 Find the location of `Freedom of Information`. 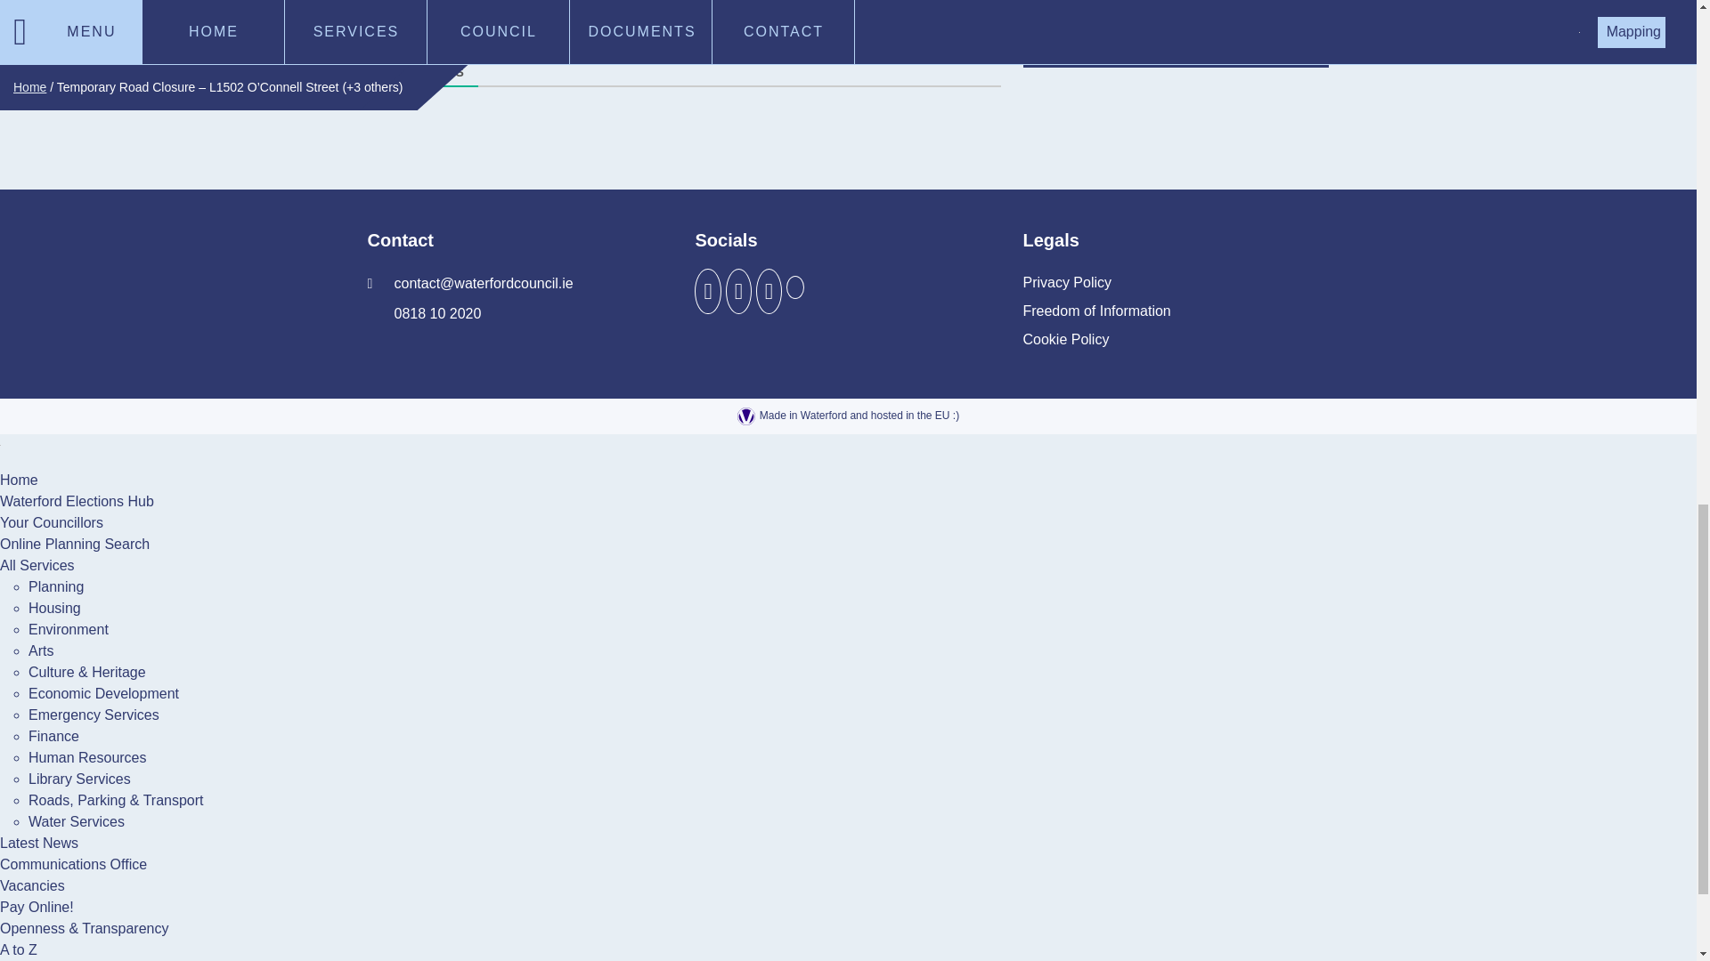

Freedom of Information is located at coordinates (1095, 311).